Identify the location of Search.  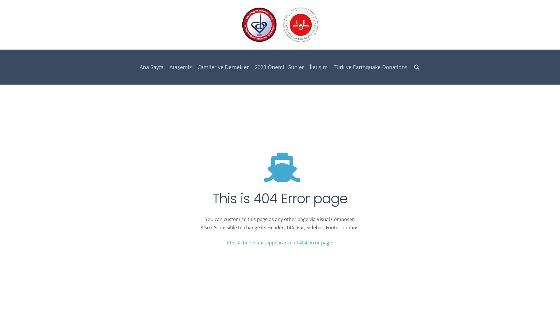
(417, 67).